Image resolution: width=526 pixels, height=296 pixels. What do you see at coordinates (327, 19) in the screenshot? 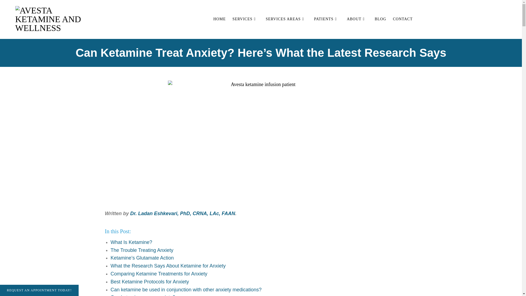
I see `PATIENTS` at bounding box center [327, 19].